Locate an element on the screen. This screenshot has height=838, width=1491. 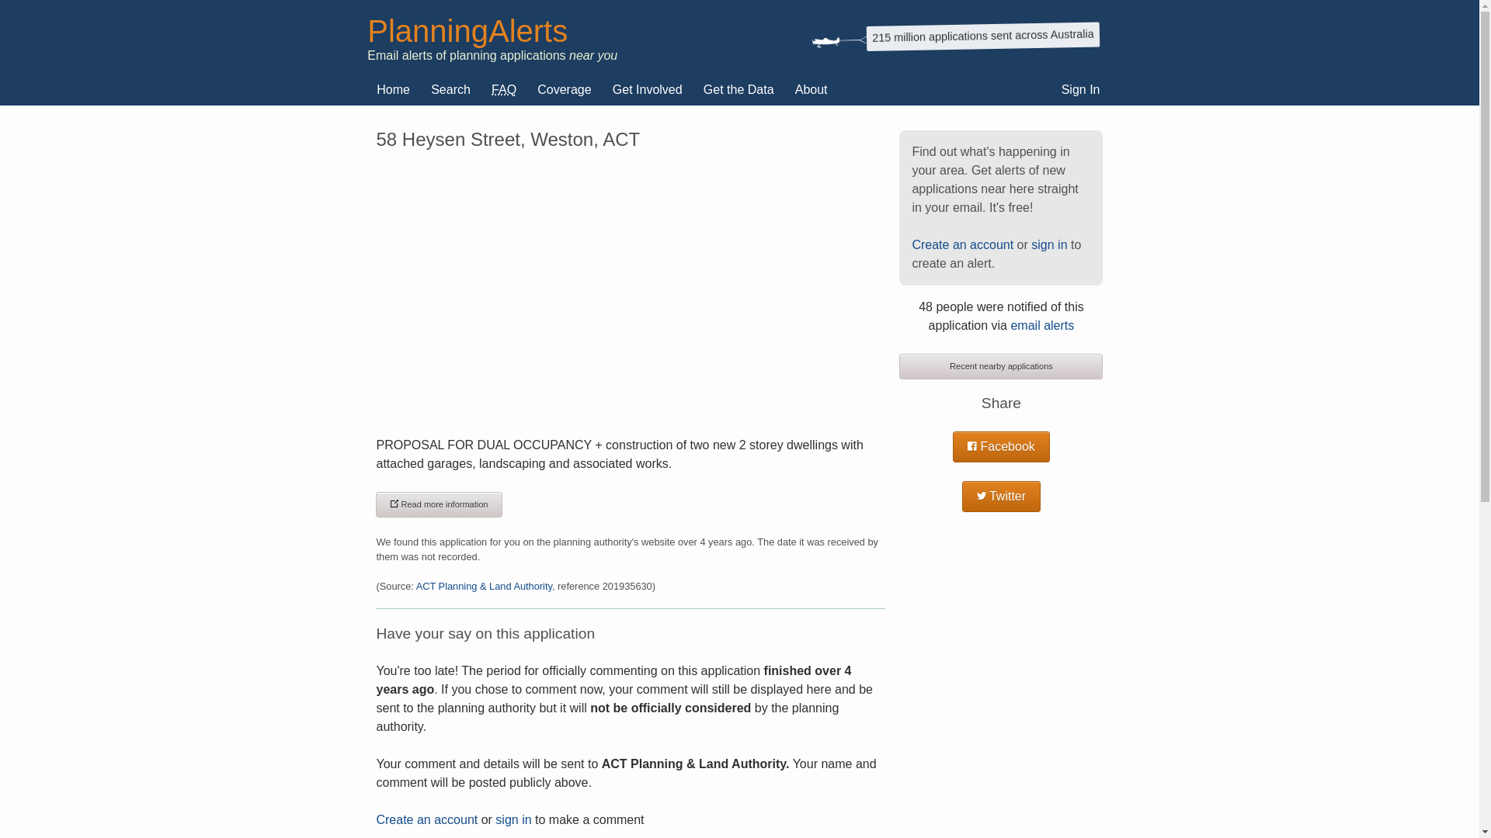
PlanningAlerts is located at coordinates (467, 31).